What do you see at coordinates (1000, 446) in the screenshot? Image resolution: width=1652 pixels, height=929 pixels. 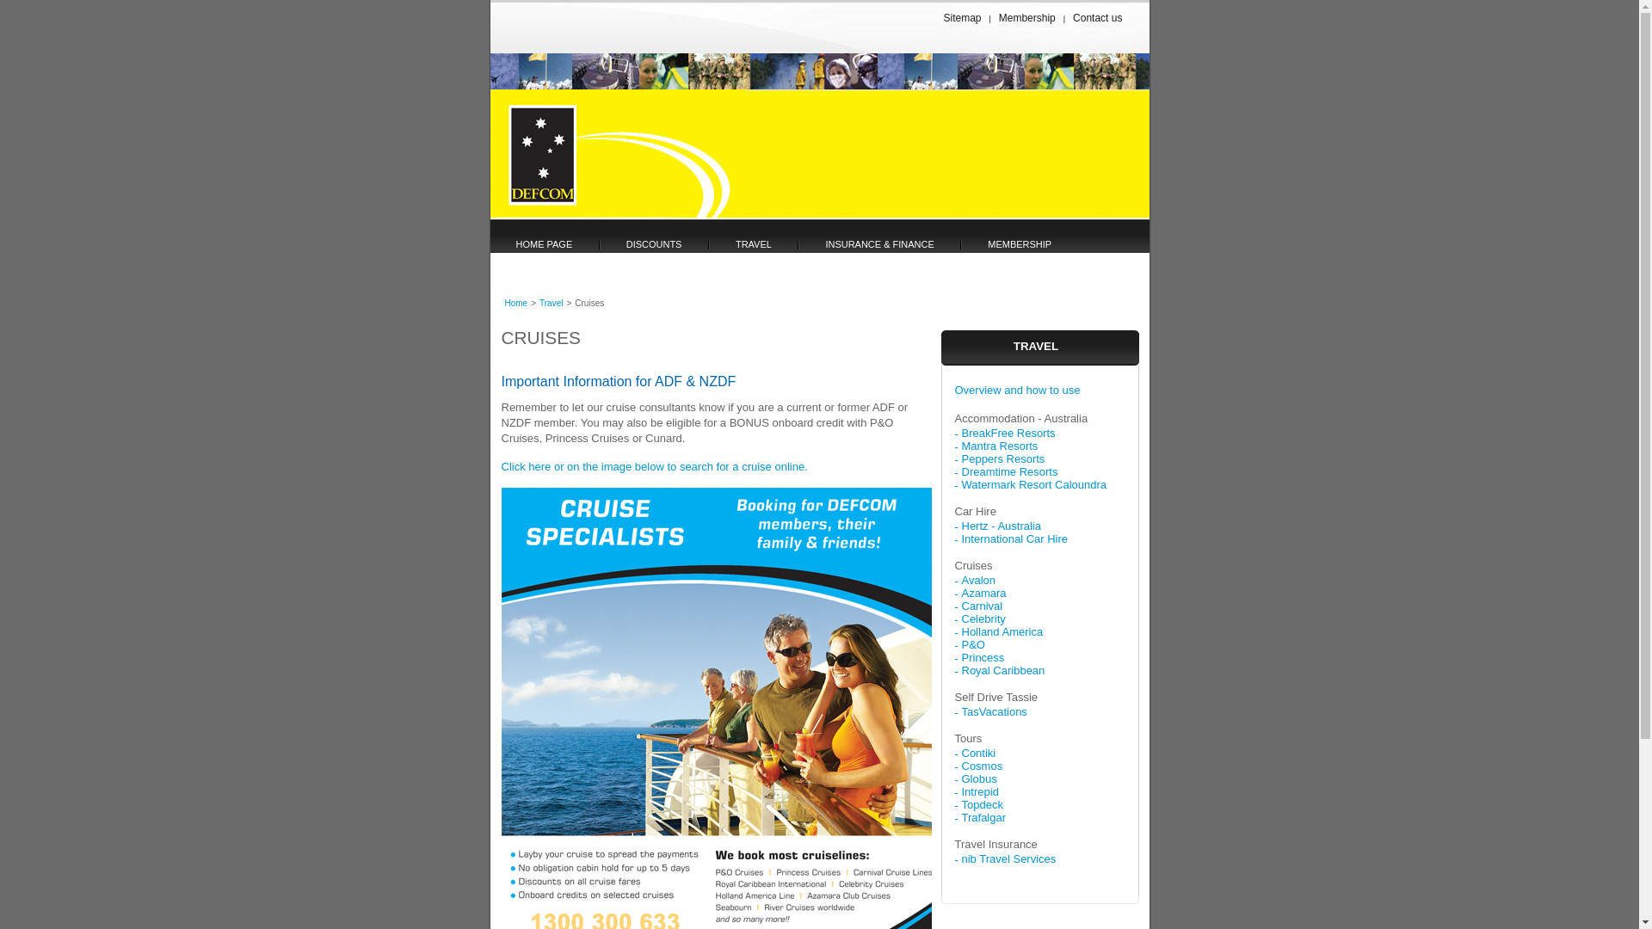 I see `Mantra Resorts` at bounding box center [1000, 446].